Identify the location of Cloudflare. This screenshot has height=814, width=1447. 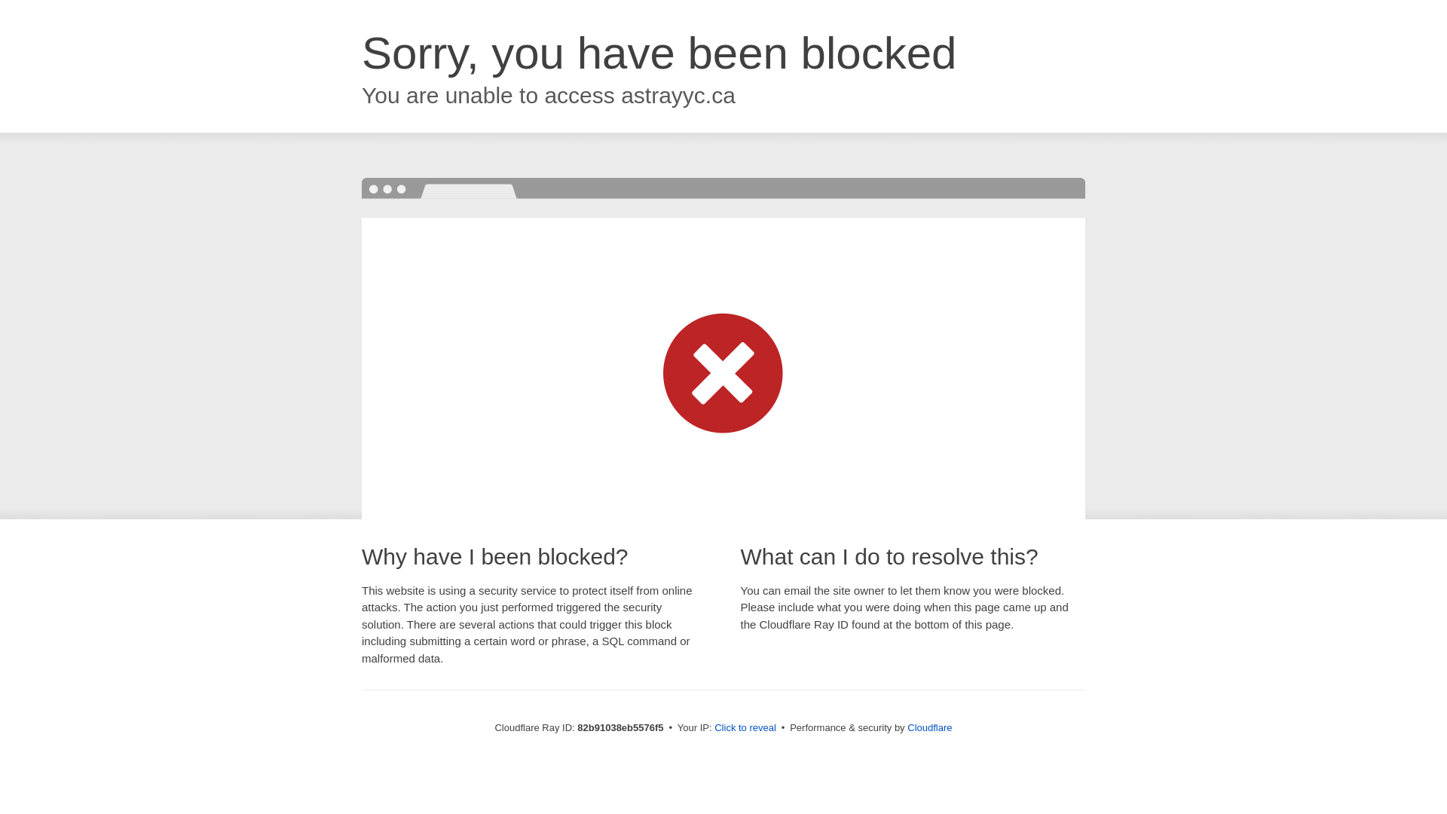
(930, 728).